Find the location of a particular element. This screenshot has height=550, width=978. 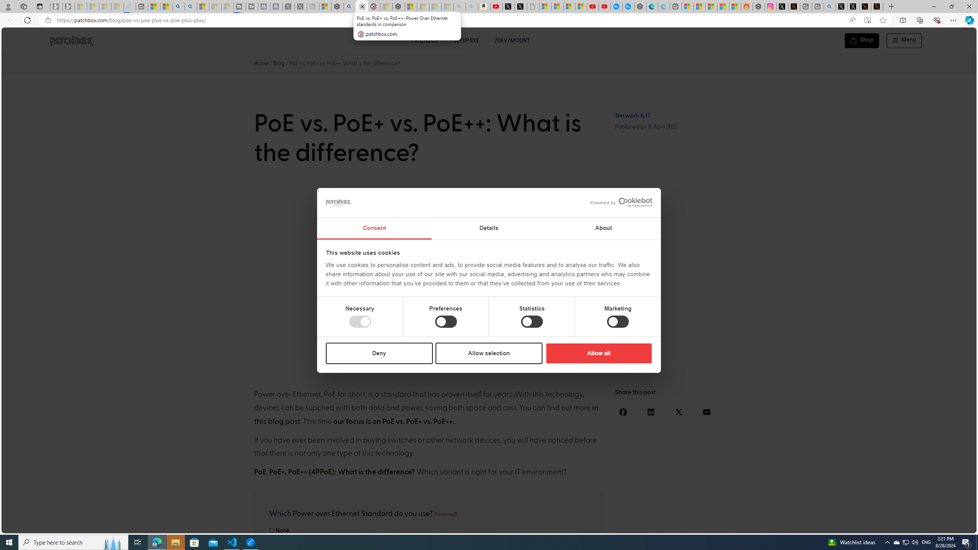

Language switcher : Polish is located at coordinates (873, 526).